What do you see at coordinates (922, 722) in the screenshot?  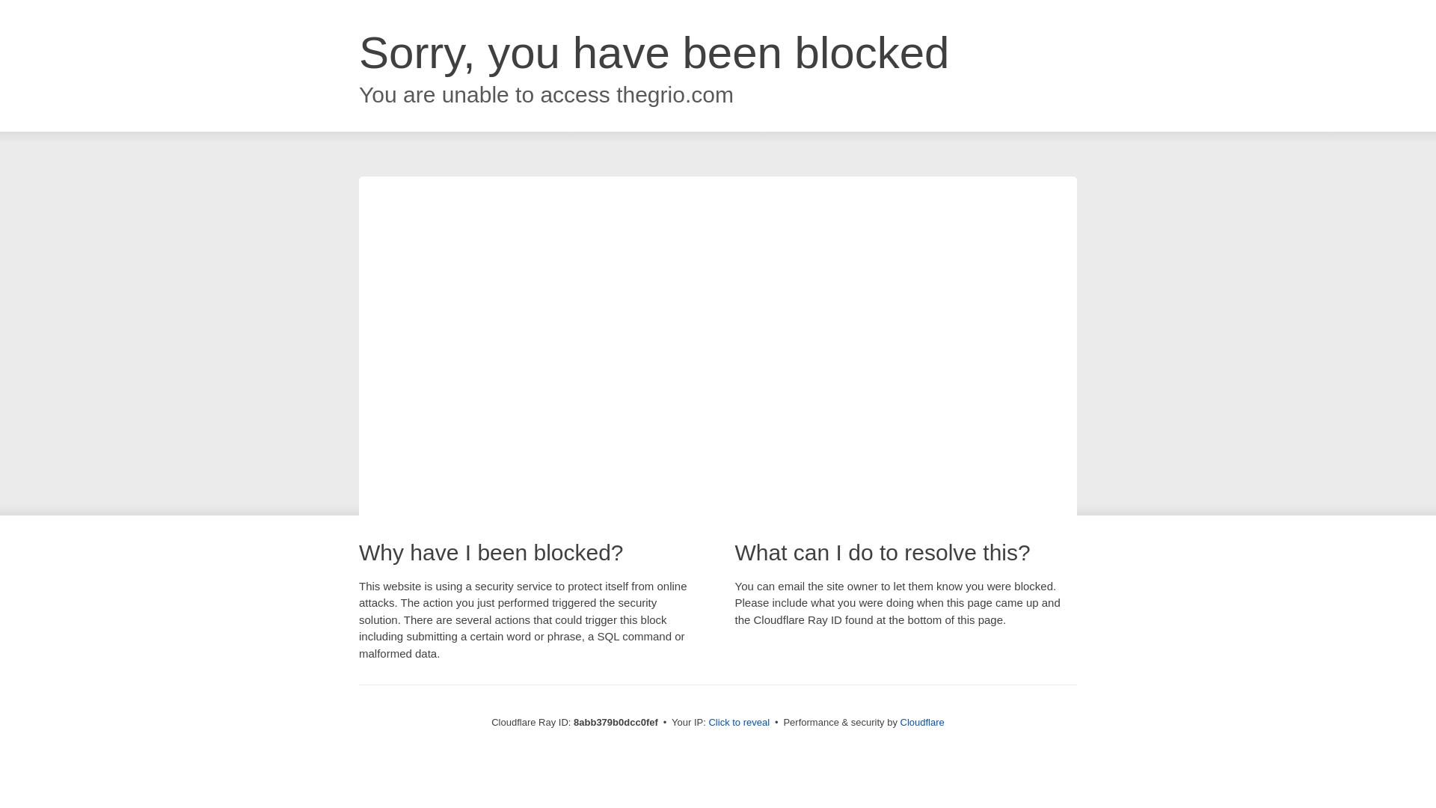 I see `Cloudflare` at bounding box center [922, 722].